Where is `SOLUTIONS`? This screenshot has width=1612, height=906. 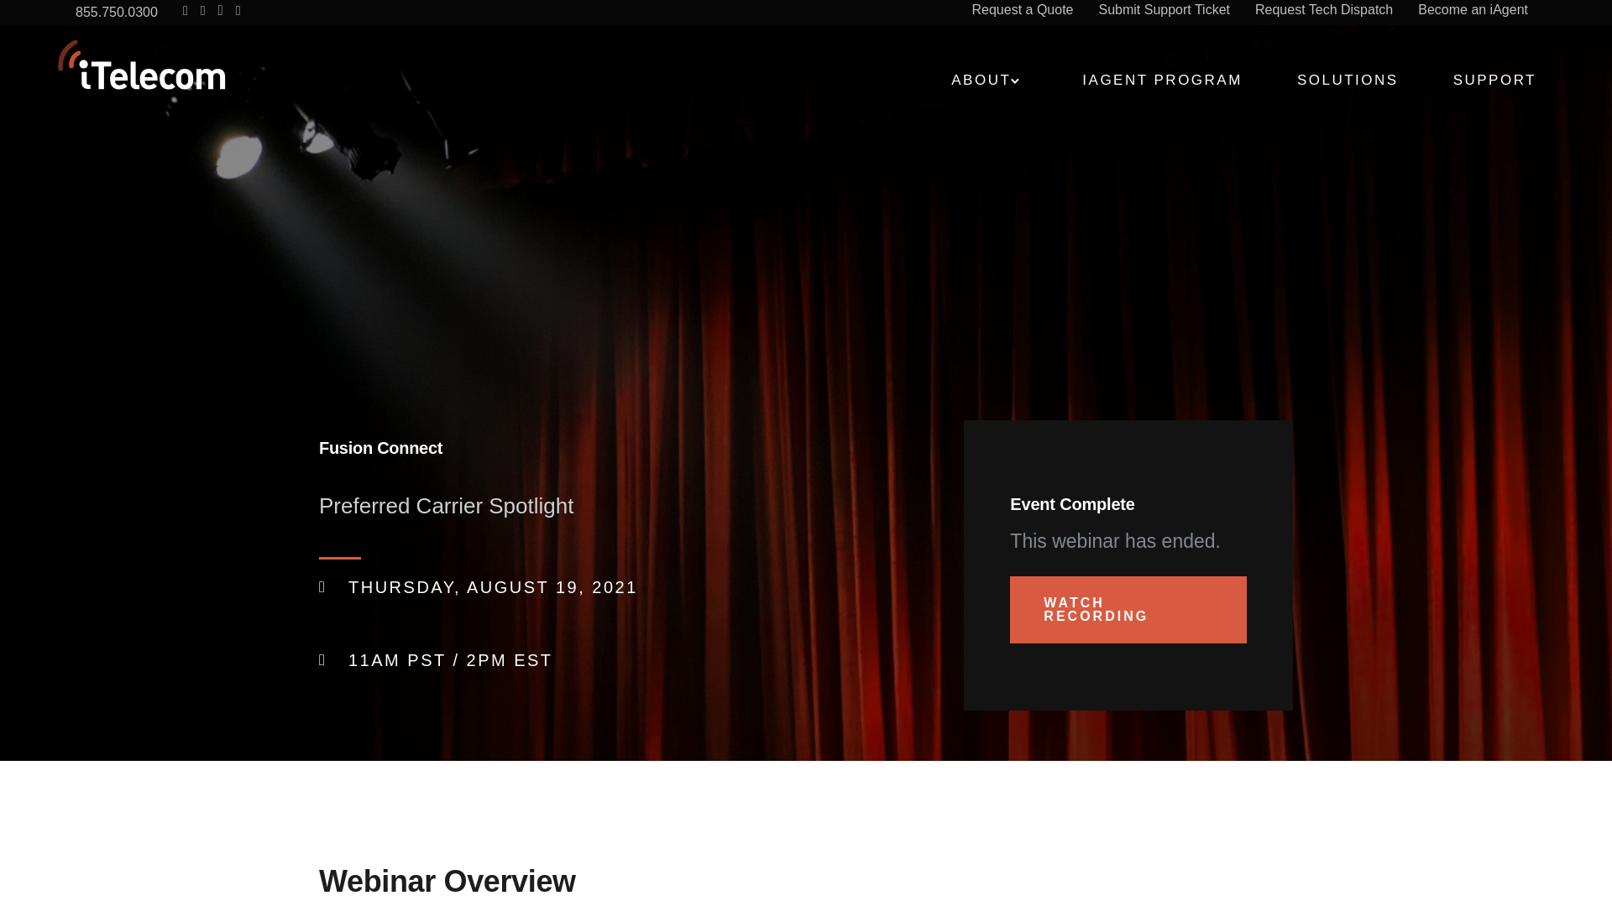
SOLUTIONS is located at coordinates (1348, 80).